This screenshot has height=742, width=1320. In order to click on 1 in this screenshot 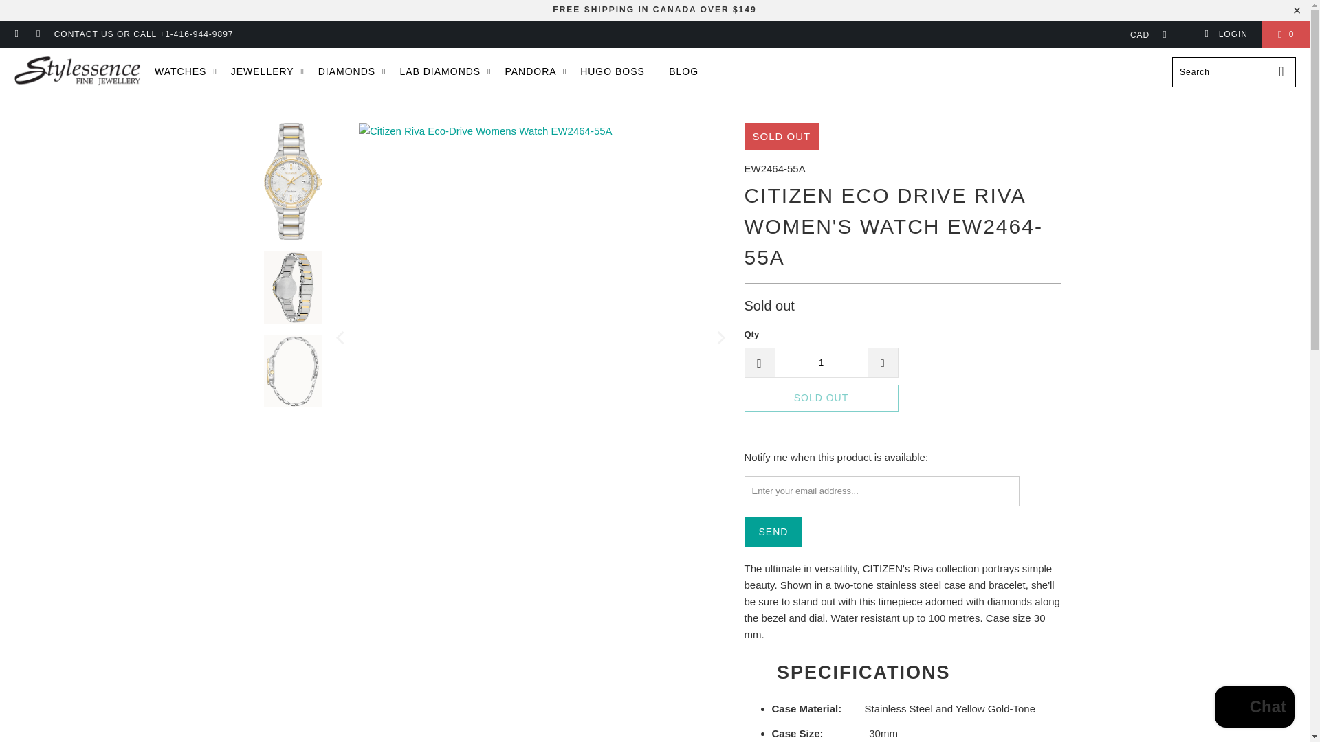, I will do `click(820, 363)`.